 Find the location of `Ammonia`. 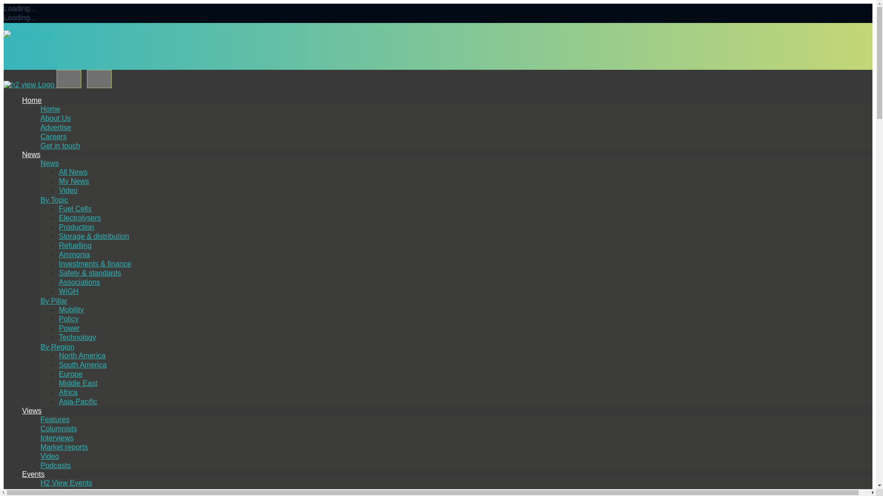

Ammonia is located at coordinates (75, 254).